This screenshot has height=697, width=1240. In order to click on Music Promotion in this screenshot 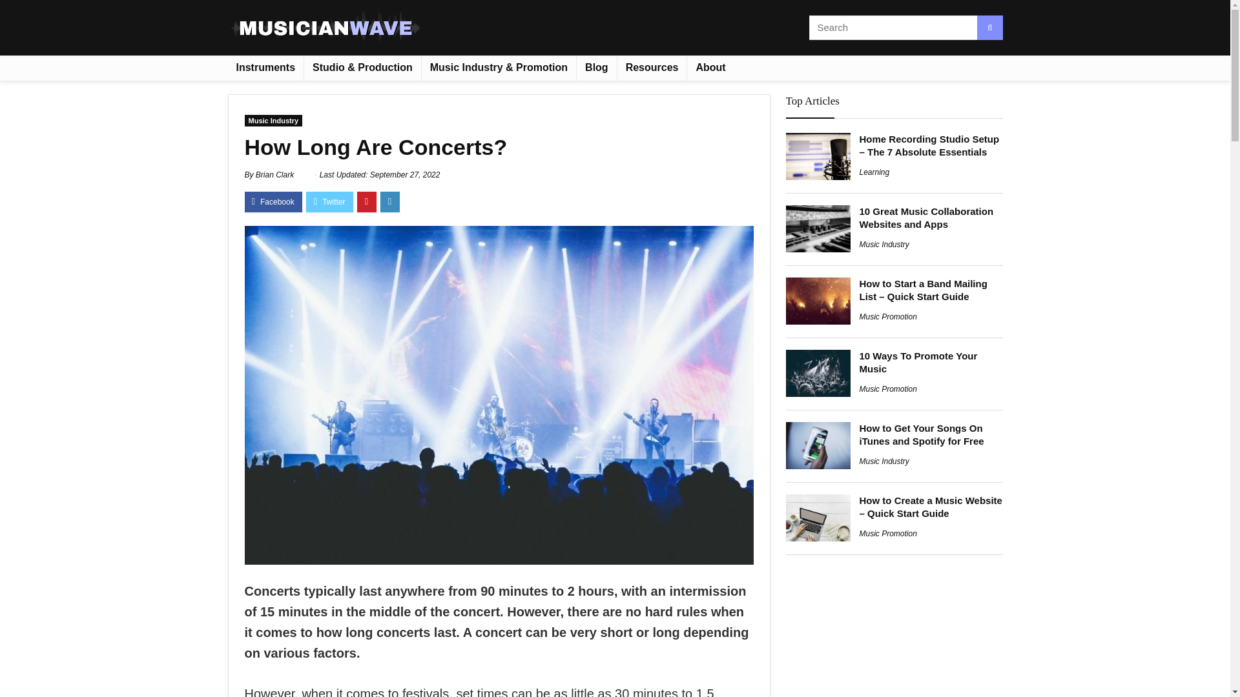, I will do `click(887, 316)`.